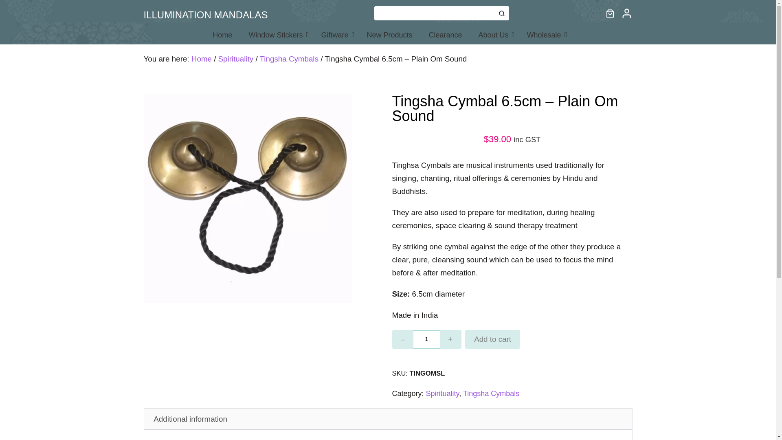 This screenshot has width=782, height=440. I want to click on New Products, so click(389, 33).